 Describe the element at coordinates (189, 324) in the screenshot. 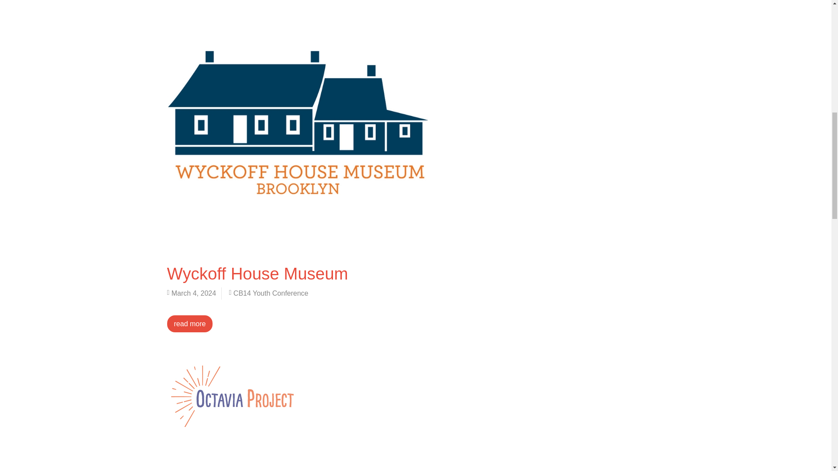

I see `read more` at that location.